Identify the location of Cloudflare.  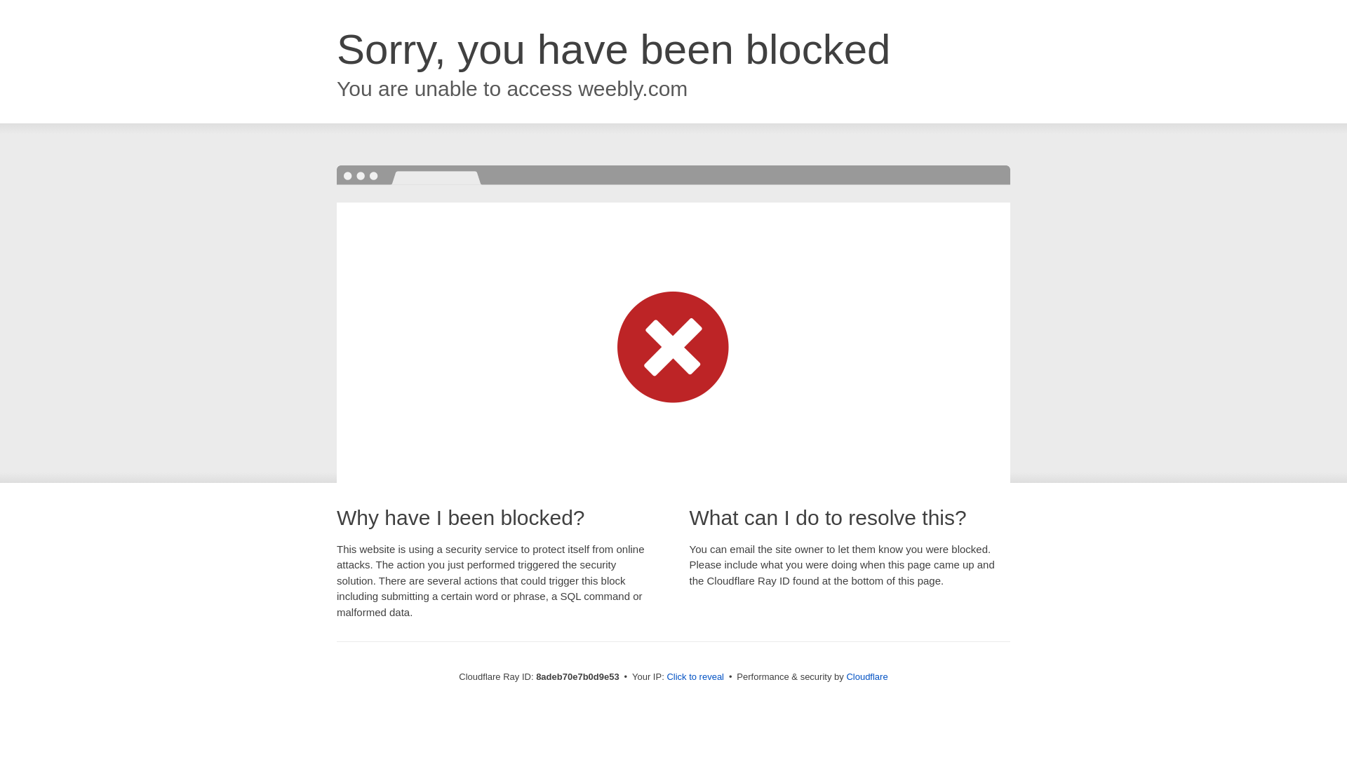
(866, 676).